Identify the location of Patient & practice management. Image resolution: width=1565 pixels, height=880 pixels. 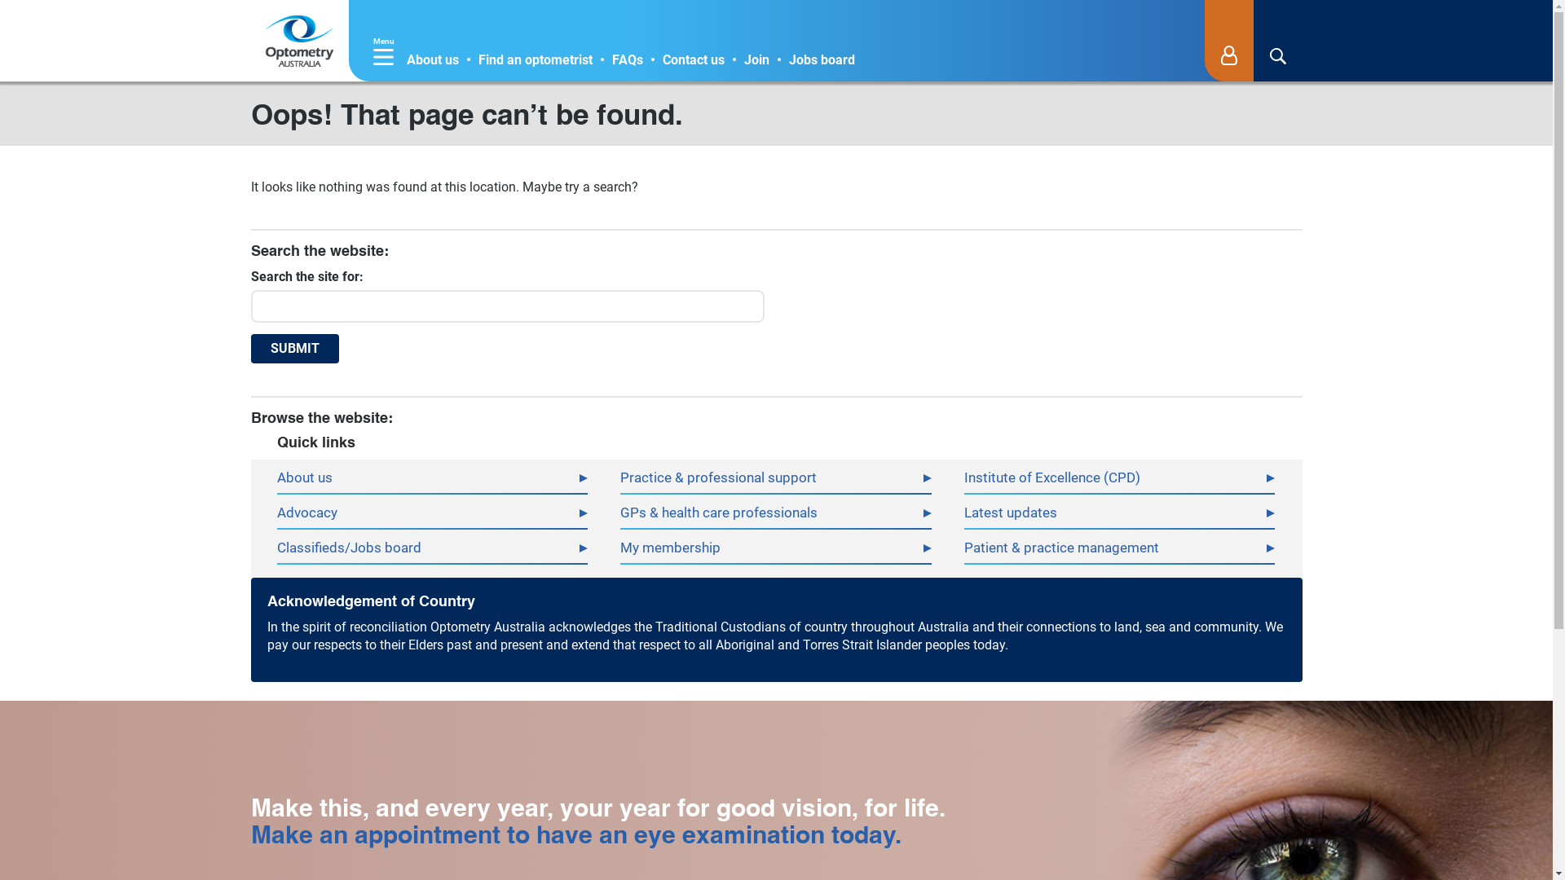
(1120, 548).